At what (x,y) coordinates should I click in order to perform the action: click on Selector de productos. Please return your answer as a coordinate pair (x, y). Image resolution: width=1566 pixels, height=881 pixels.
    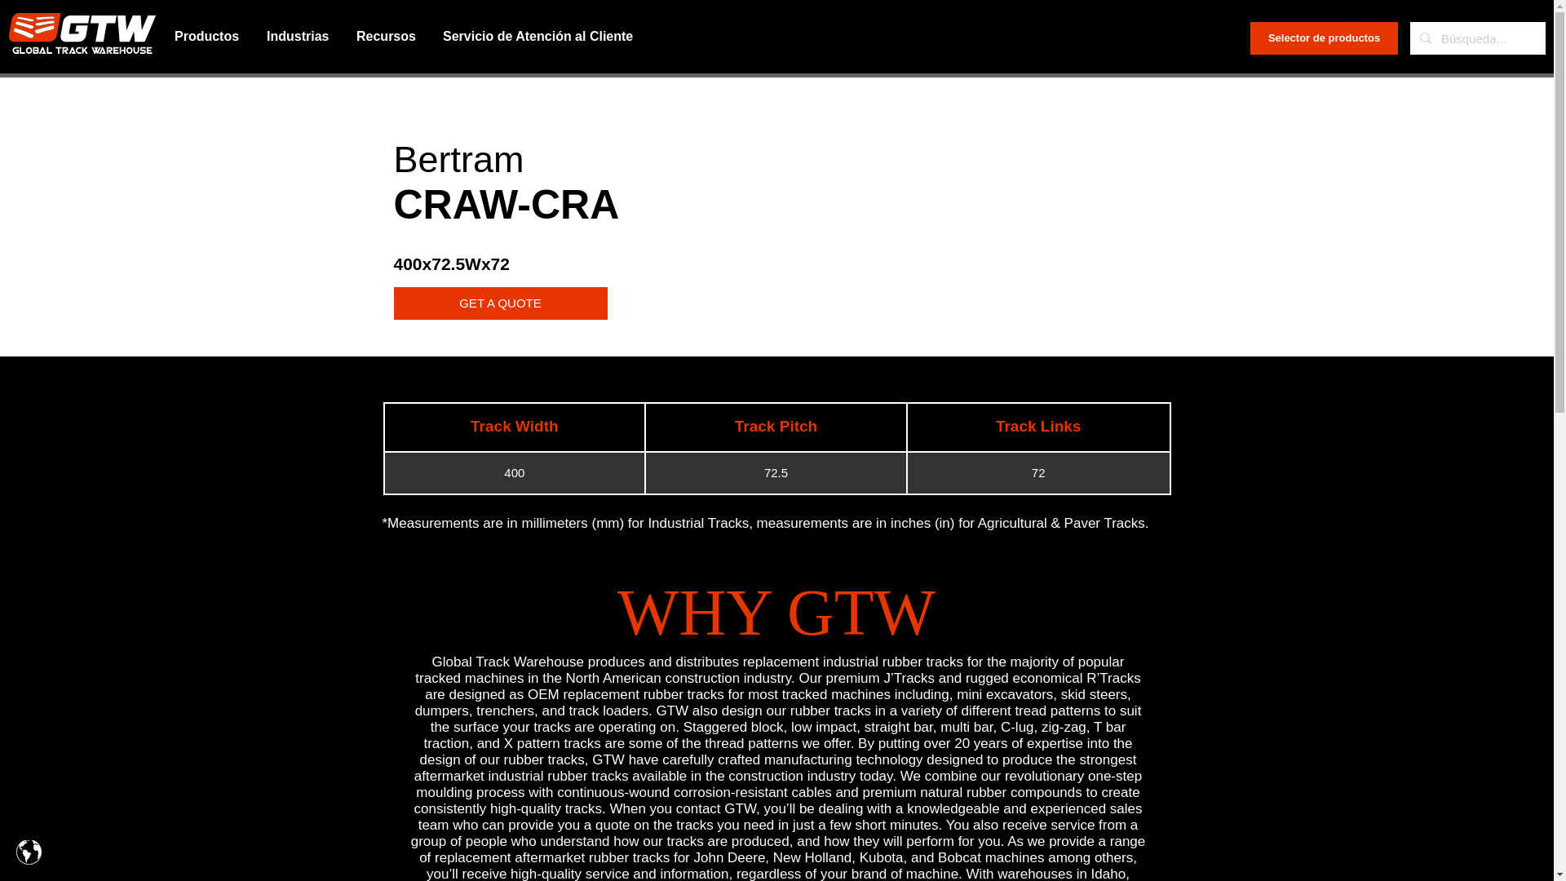
    Looking at the image, I should click on (1324, 38).